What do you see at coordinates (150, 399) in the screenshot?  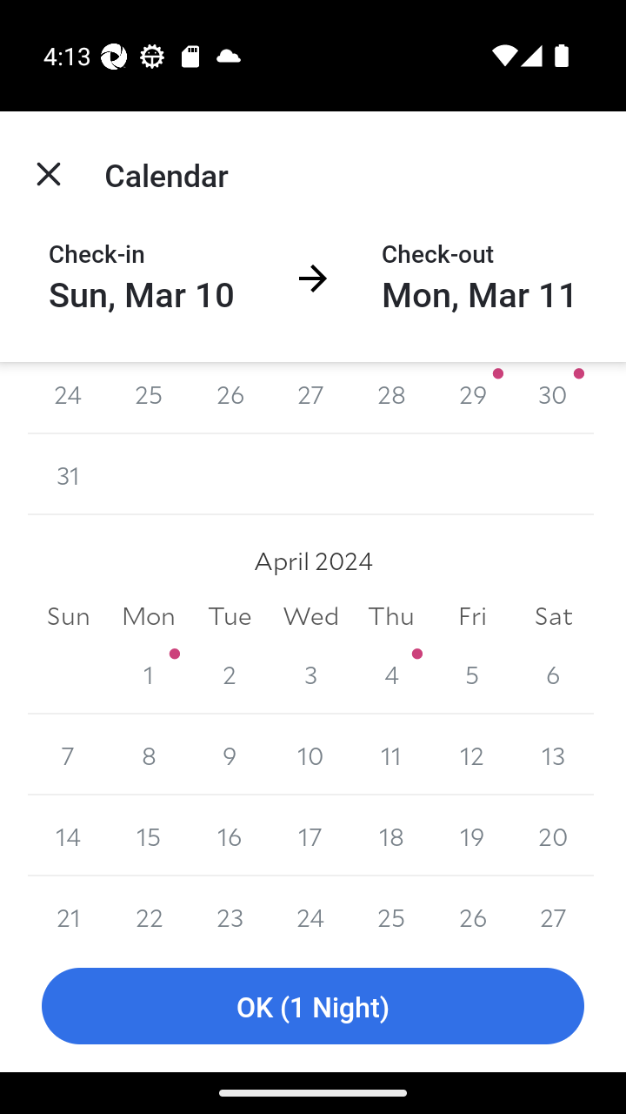 I see `25 25 March 2024` at bounding box center [150, 399].